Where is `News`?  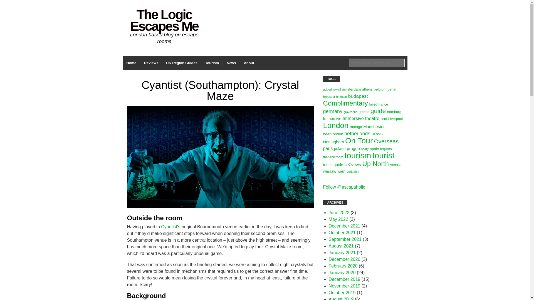 News is located at coordinates (231, 63).